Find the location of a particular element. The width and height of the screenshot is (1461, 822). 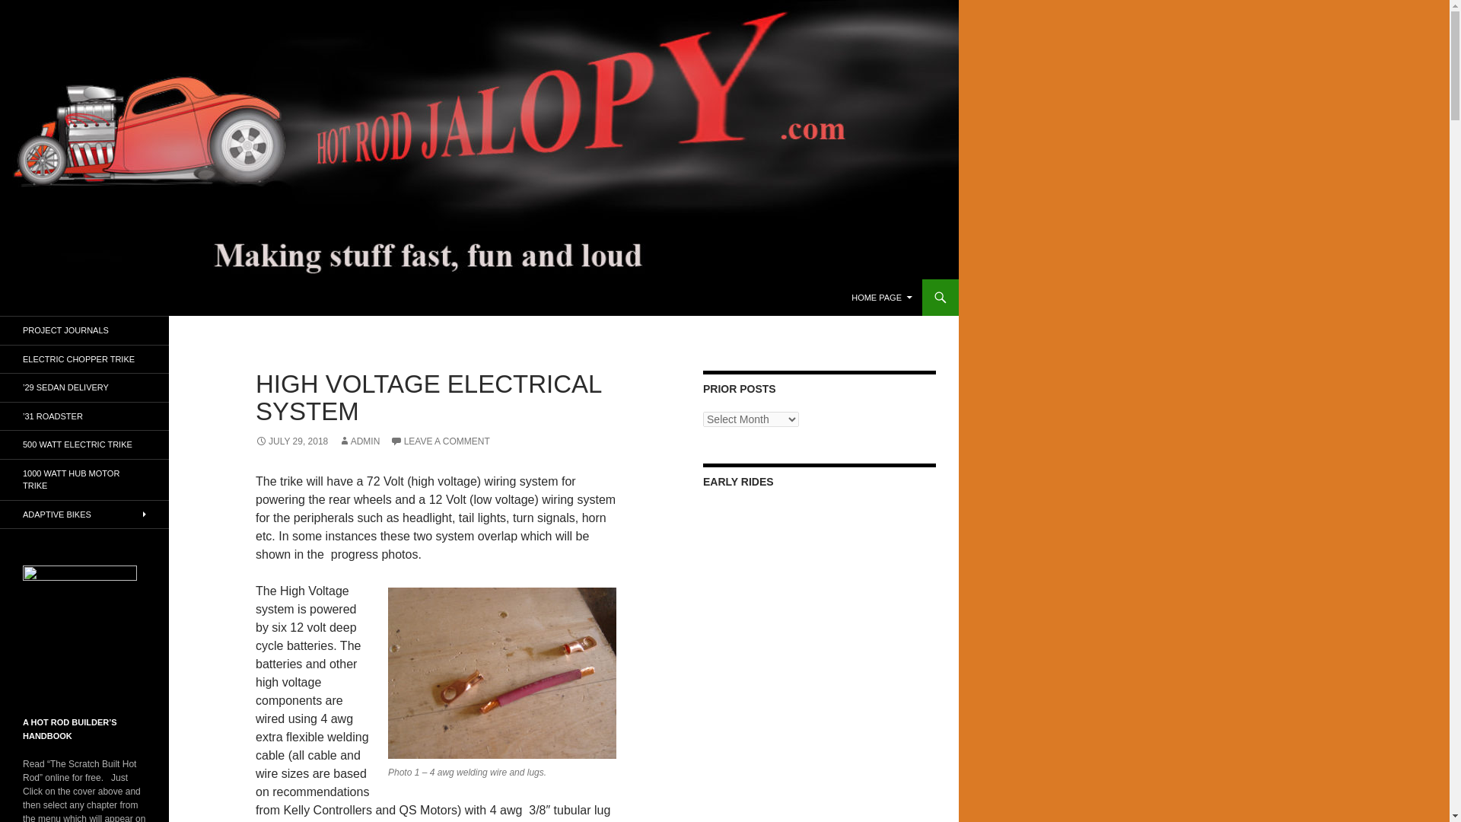

LEAVE A COMMENT is located at coordinates (440, 441).